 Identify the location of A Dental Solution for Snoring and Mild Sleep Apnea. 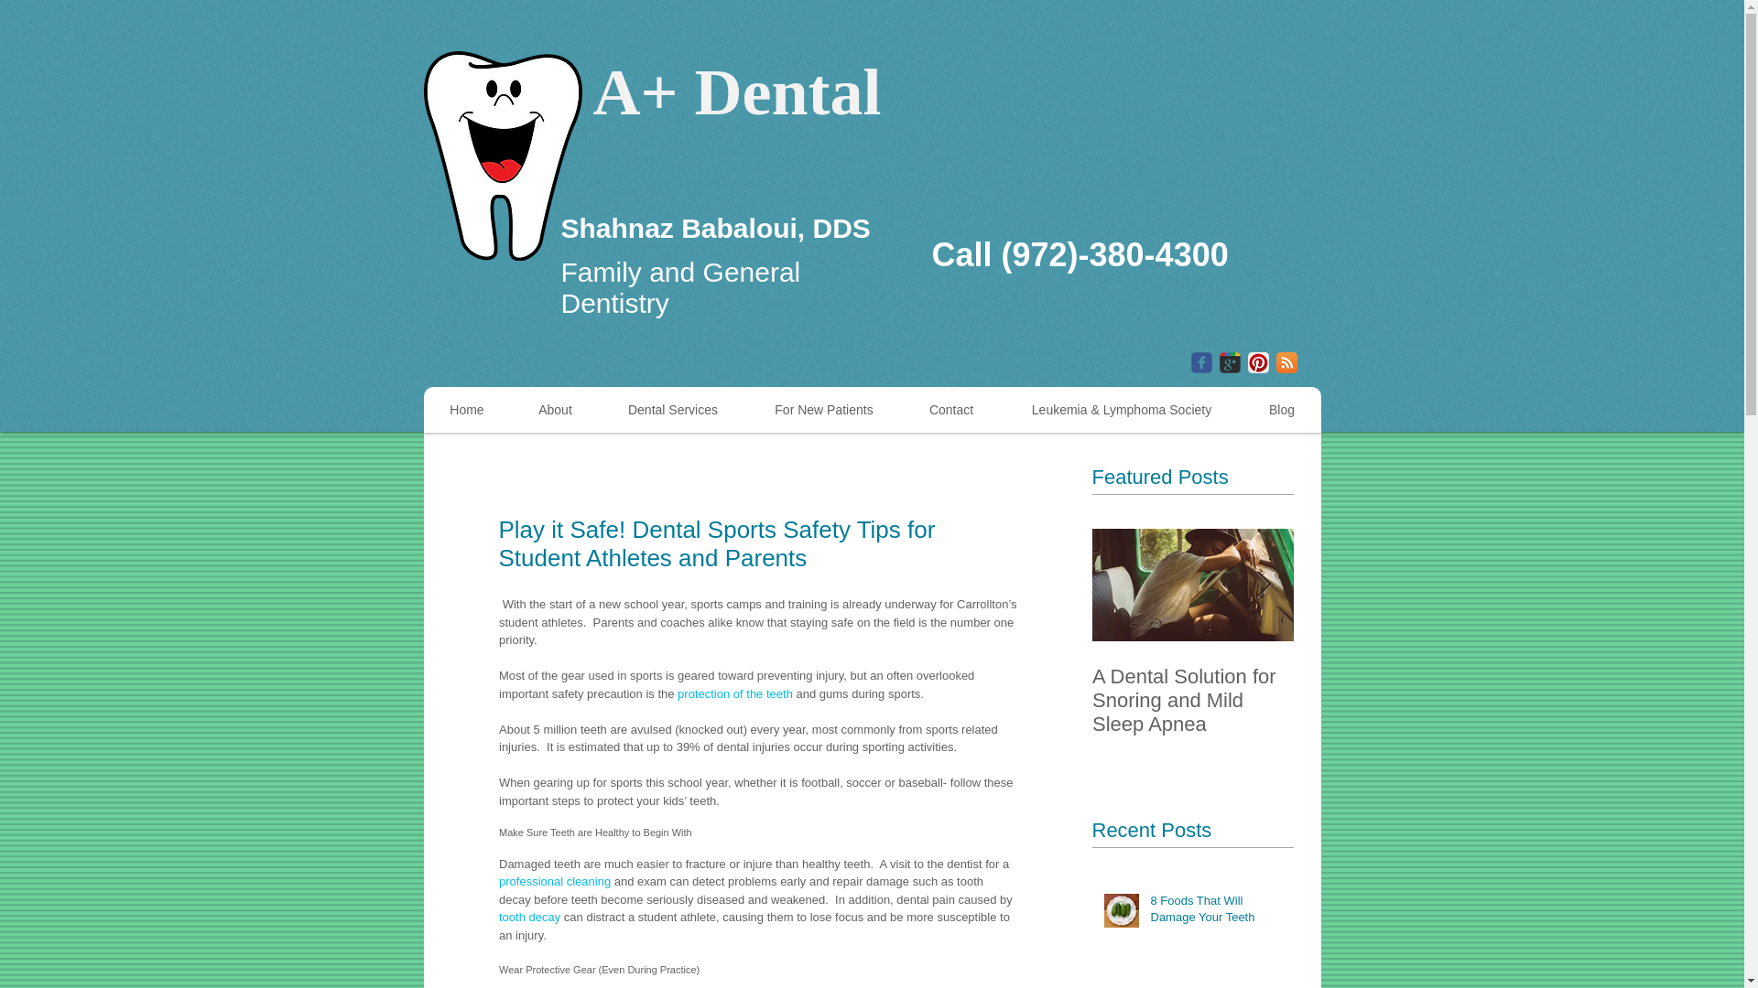
(1192, 700).